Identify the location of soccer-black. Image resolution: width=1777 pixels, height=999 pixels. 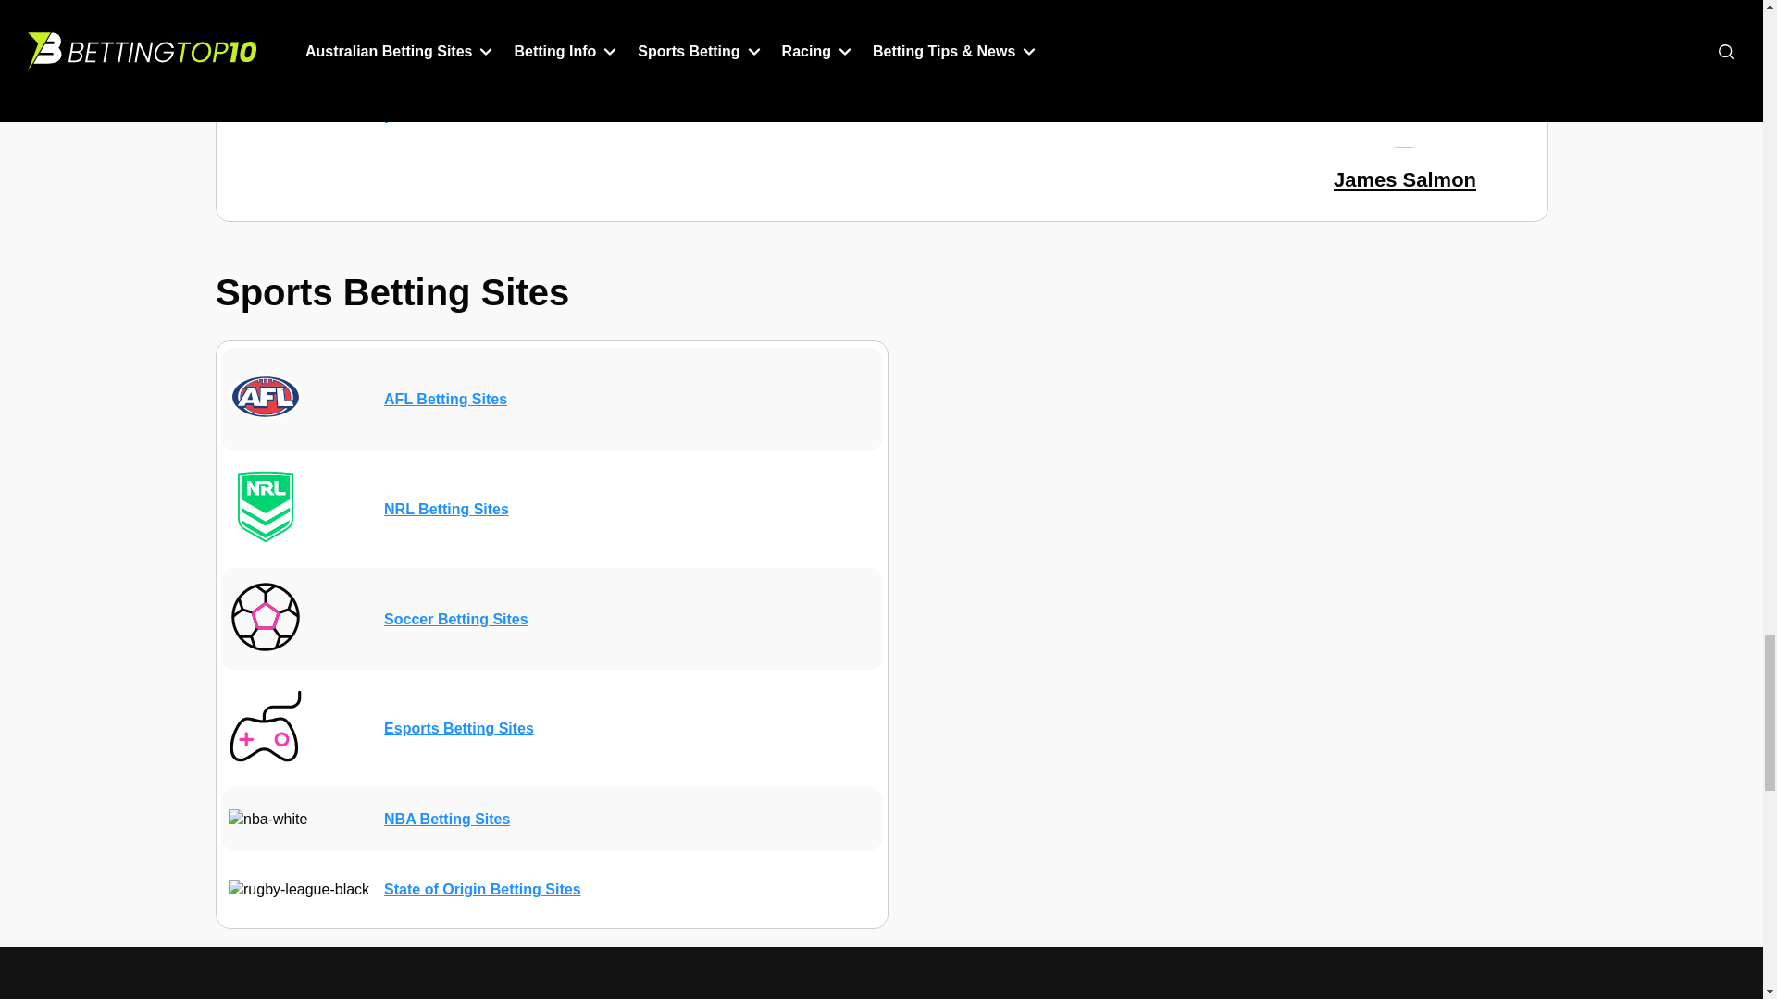
(265, 616).